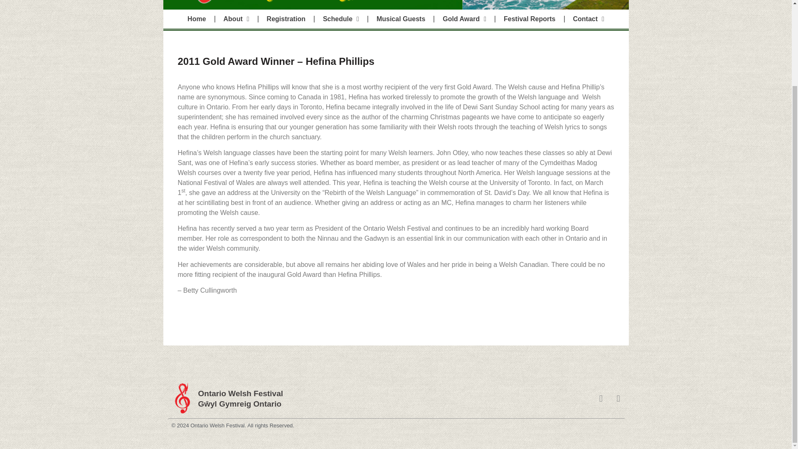 The width and height of the screenshot is (798, 449). I want to click on Musical Guests, so click(401, 19).